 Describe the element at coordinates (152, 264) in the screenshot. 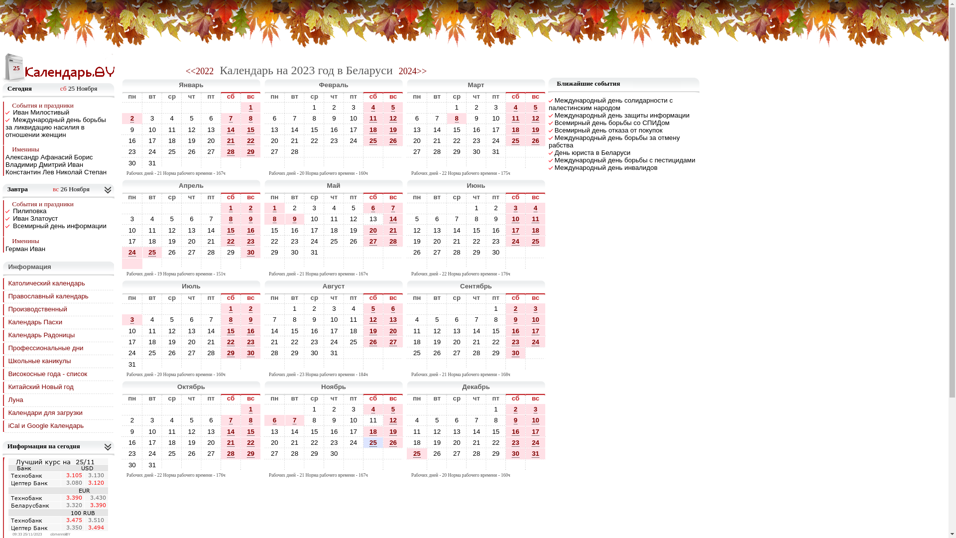

I see ` ` at that location.